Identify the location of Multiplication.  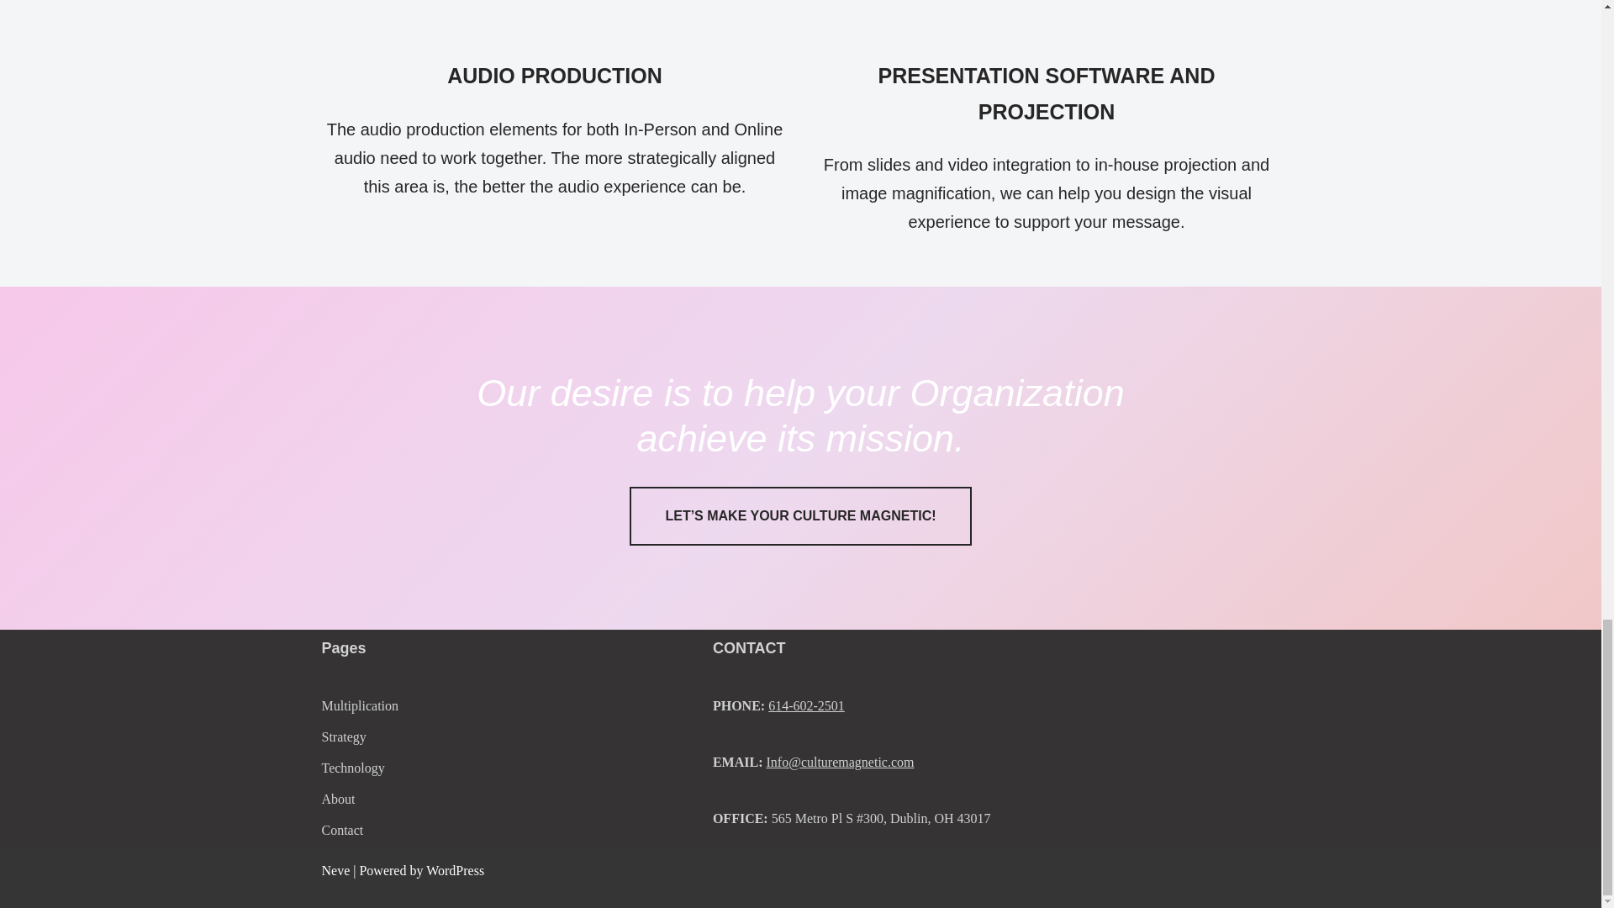
(360, 705).